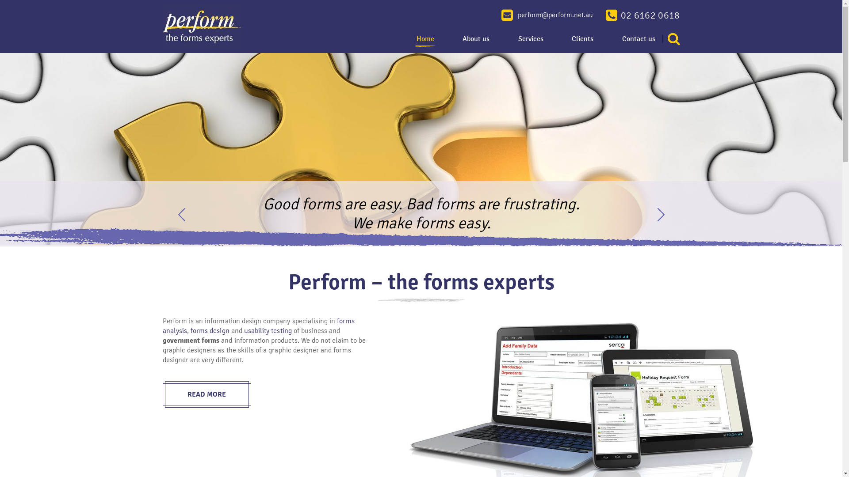  Describe the element at coordinates (202, 26) in the screenshot. I see `Government Forms` at that location.